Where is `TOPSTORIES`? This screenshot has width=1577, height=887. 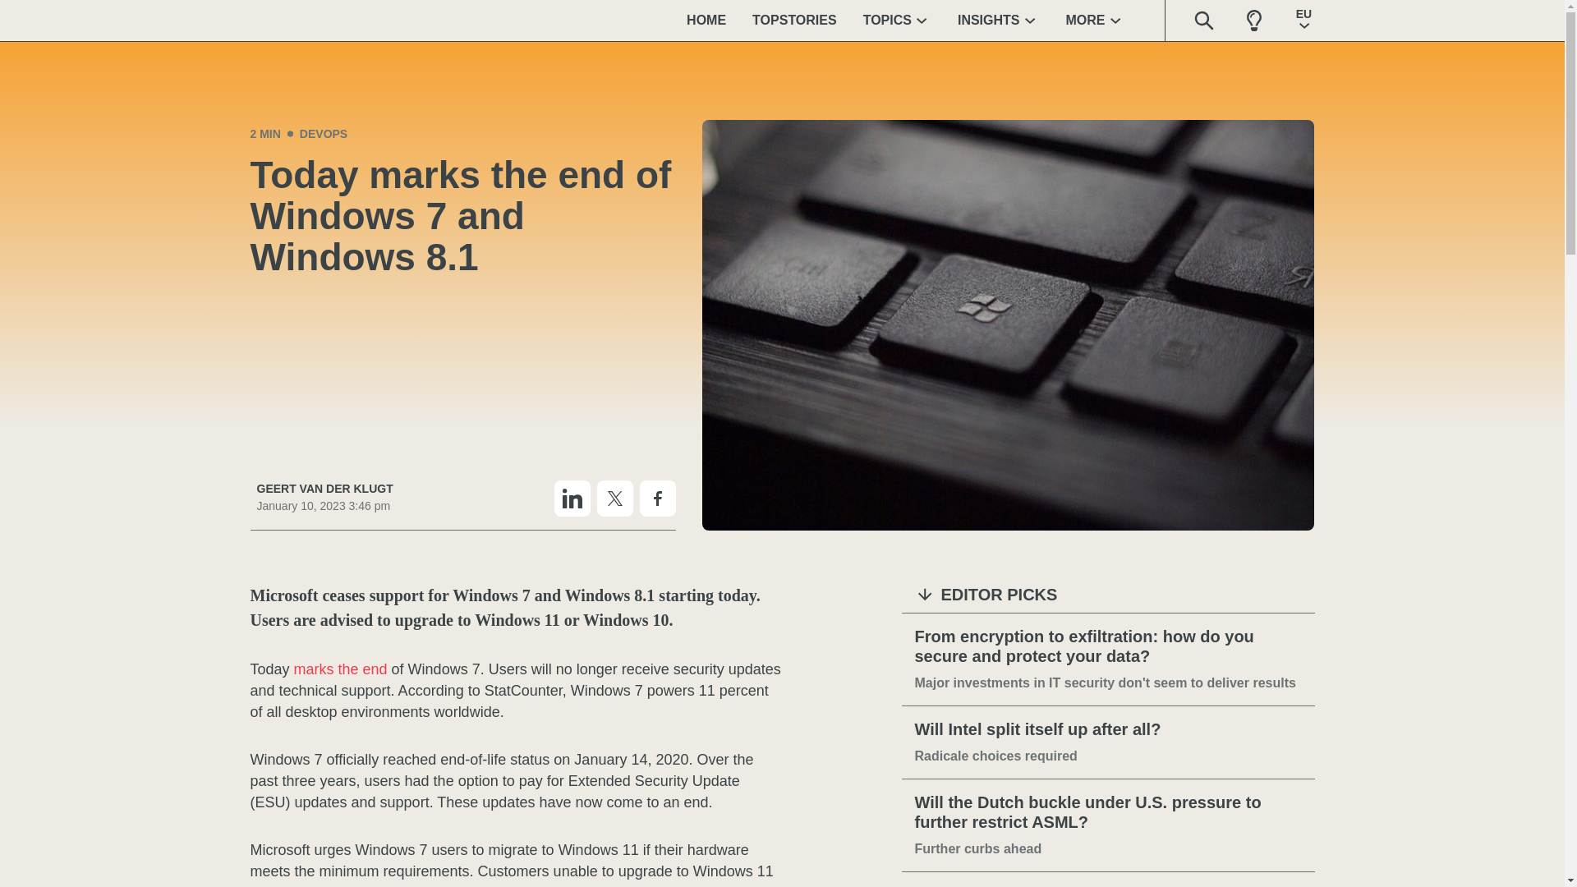 TOPSTORIES is located at coordinates (794, 20).